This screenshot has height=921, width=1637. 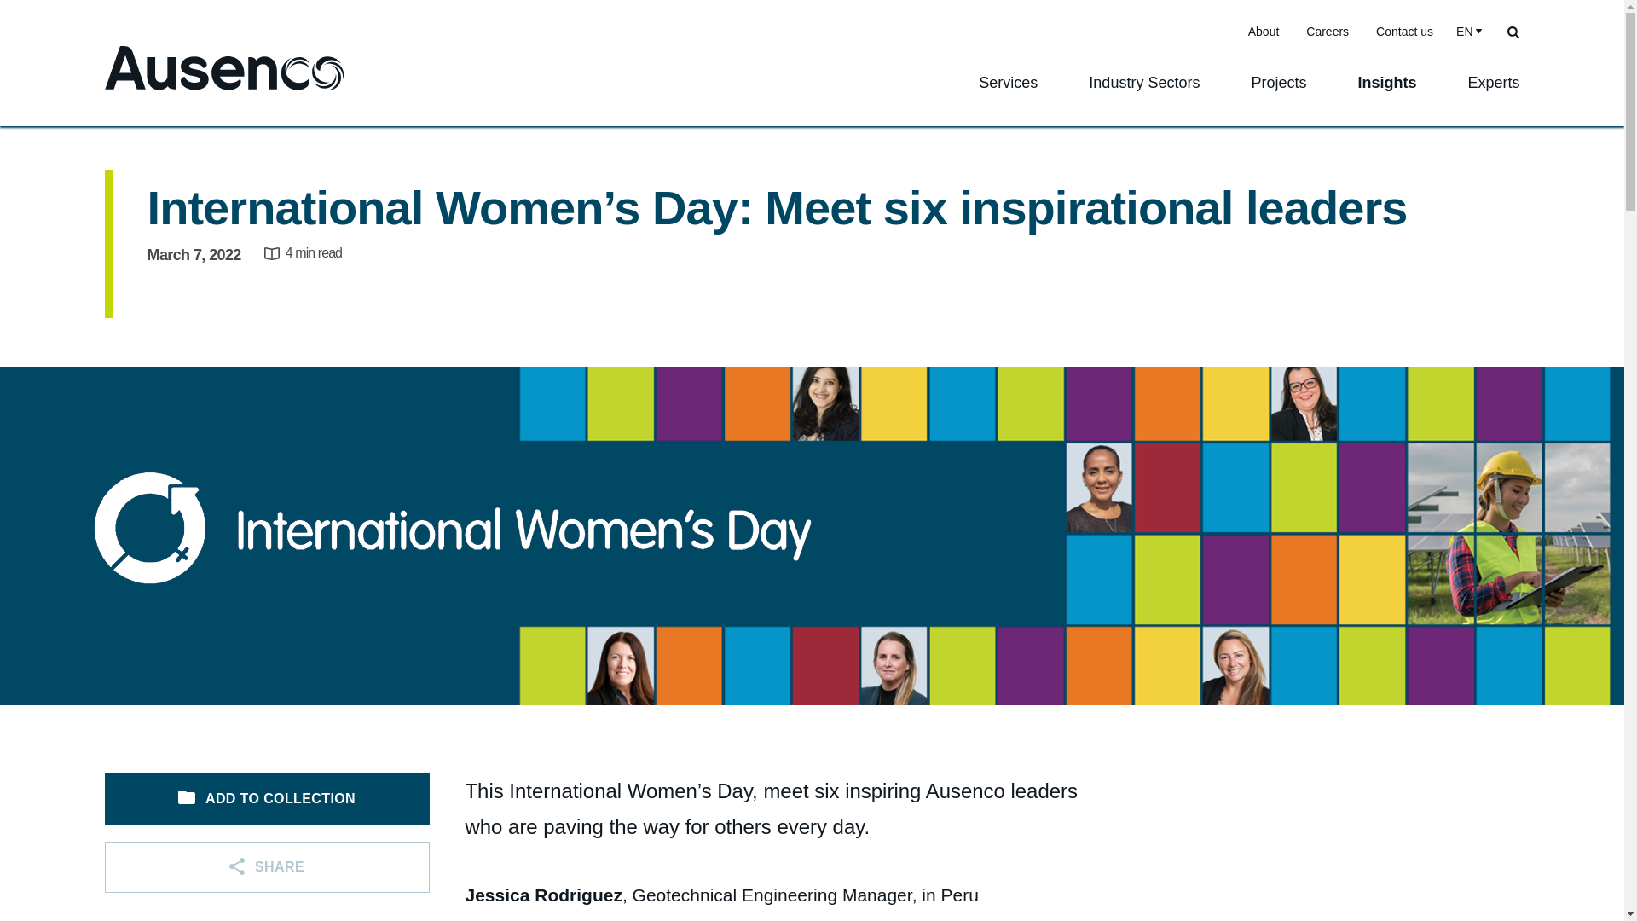 What do you see at coordinates (223, 69) in the screenshot?
I see `Ausenco English` at bounding box center [223, 69].